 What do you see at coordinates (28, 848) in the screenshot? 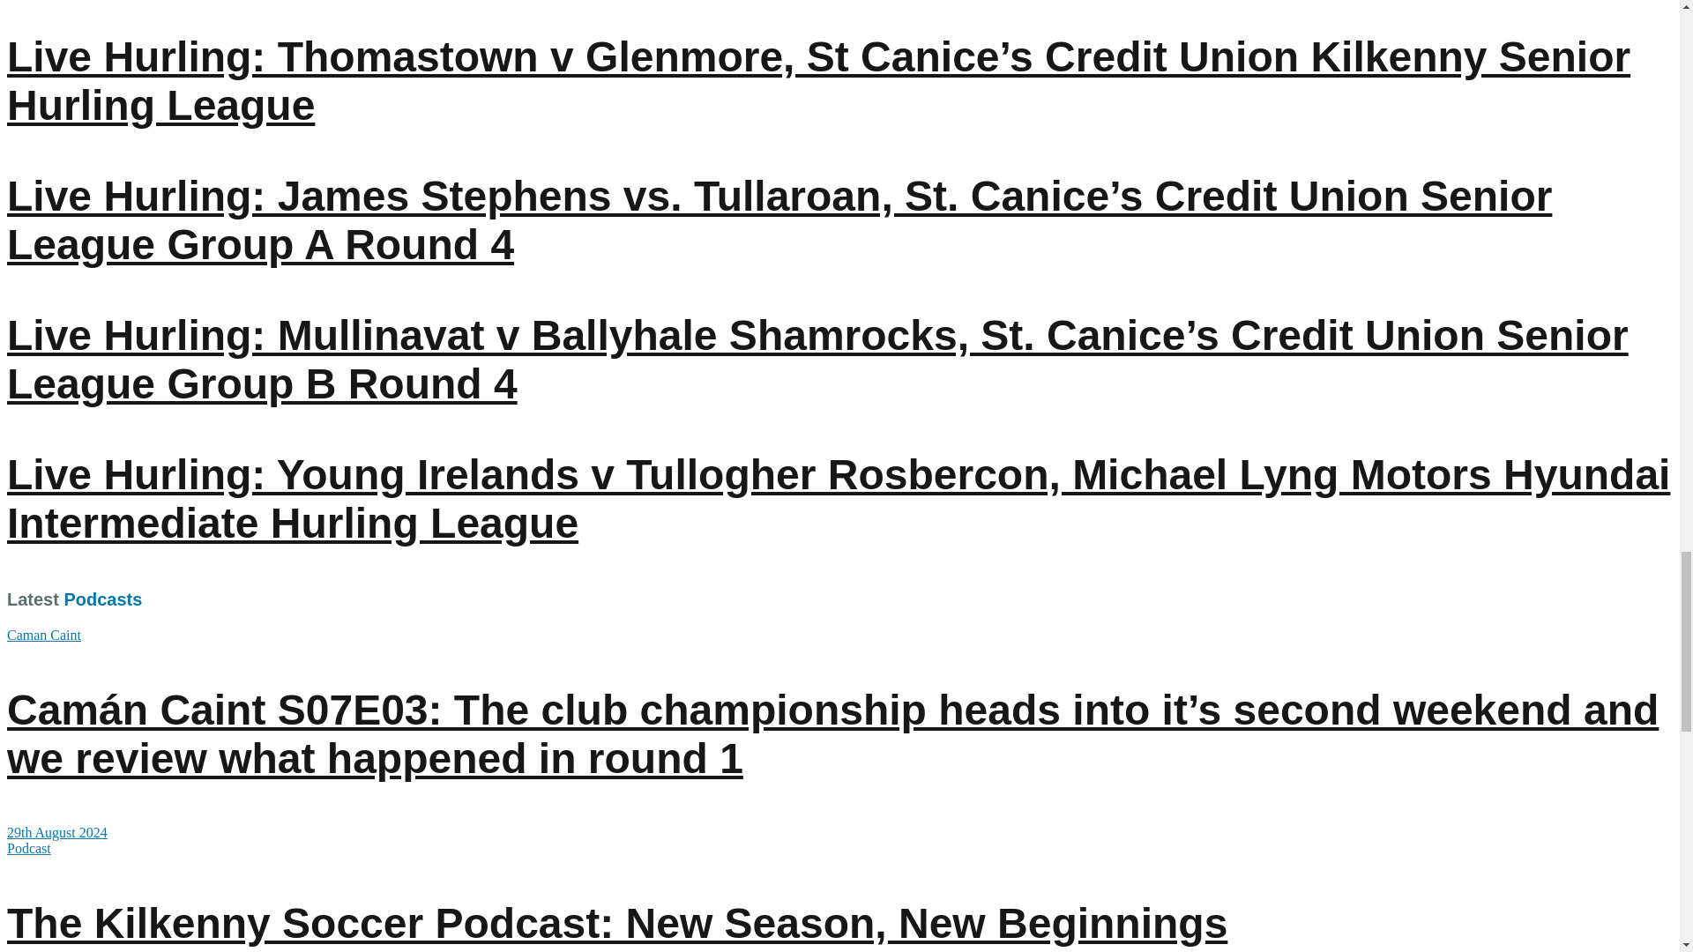
I see `Podcast` at bounding box center [28, 848].